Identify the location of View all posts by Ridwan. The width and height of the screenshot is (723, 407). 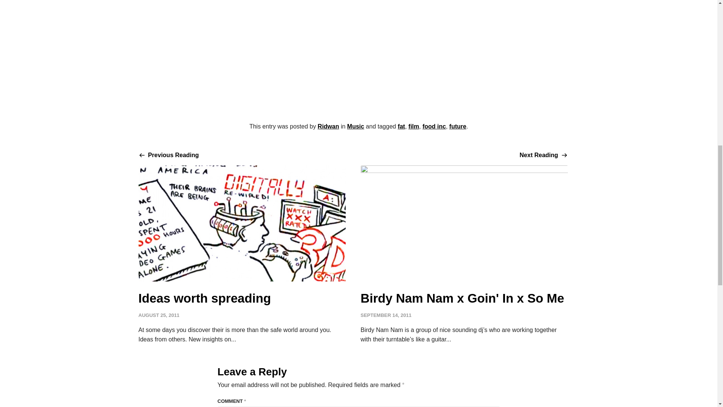
(328, 127).